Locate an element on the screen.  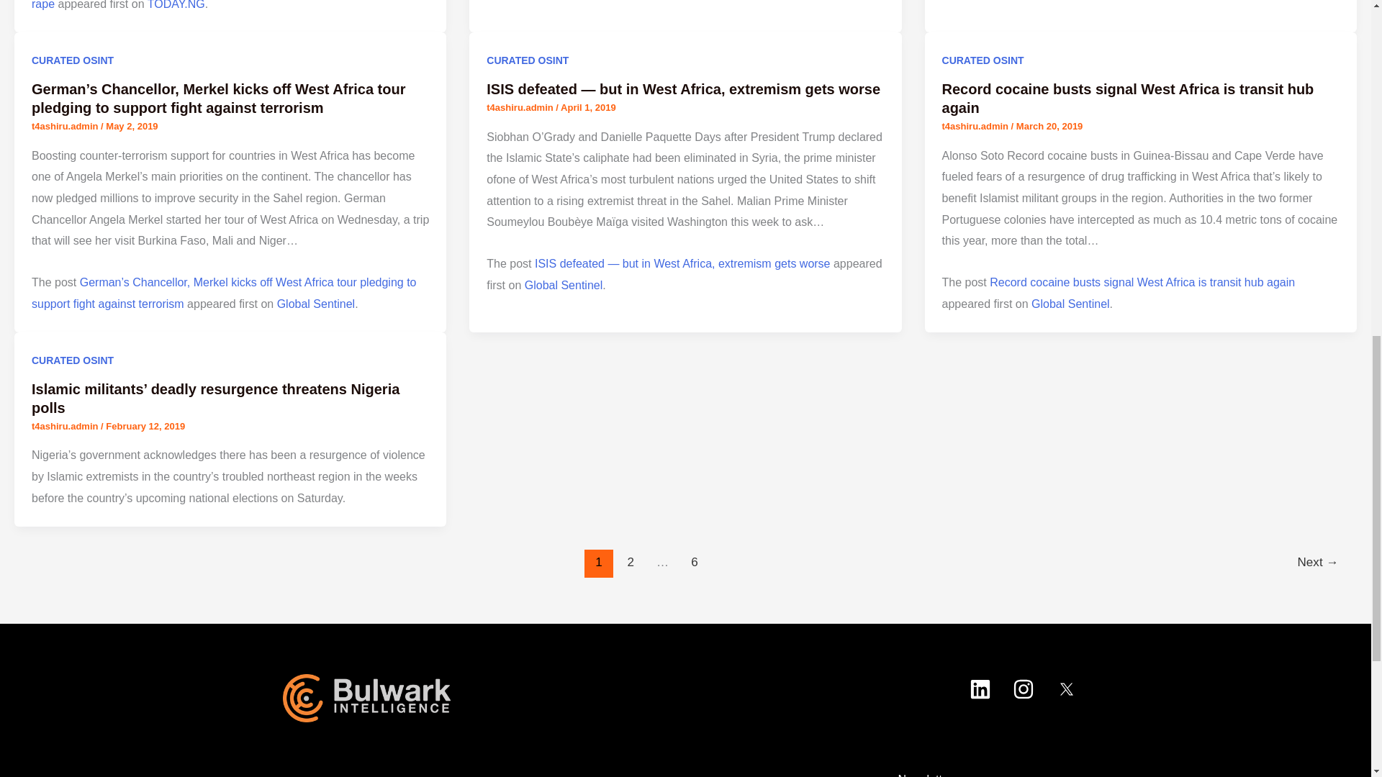
View all posts by t4ashiru.admin is located at coordinates (66, 426).